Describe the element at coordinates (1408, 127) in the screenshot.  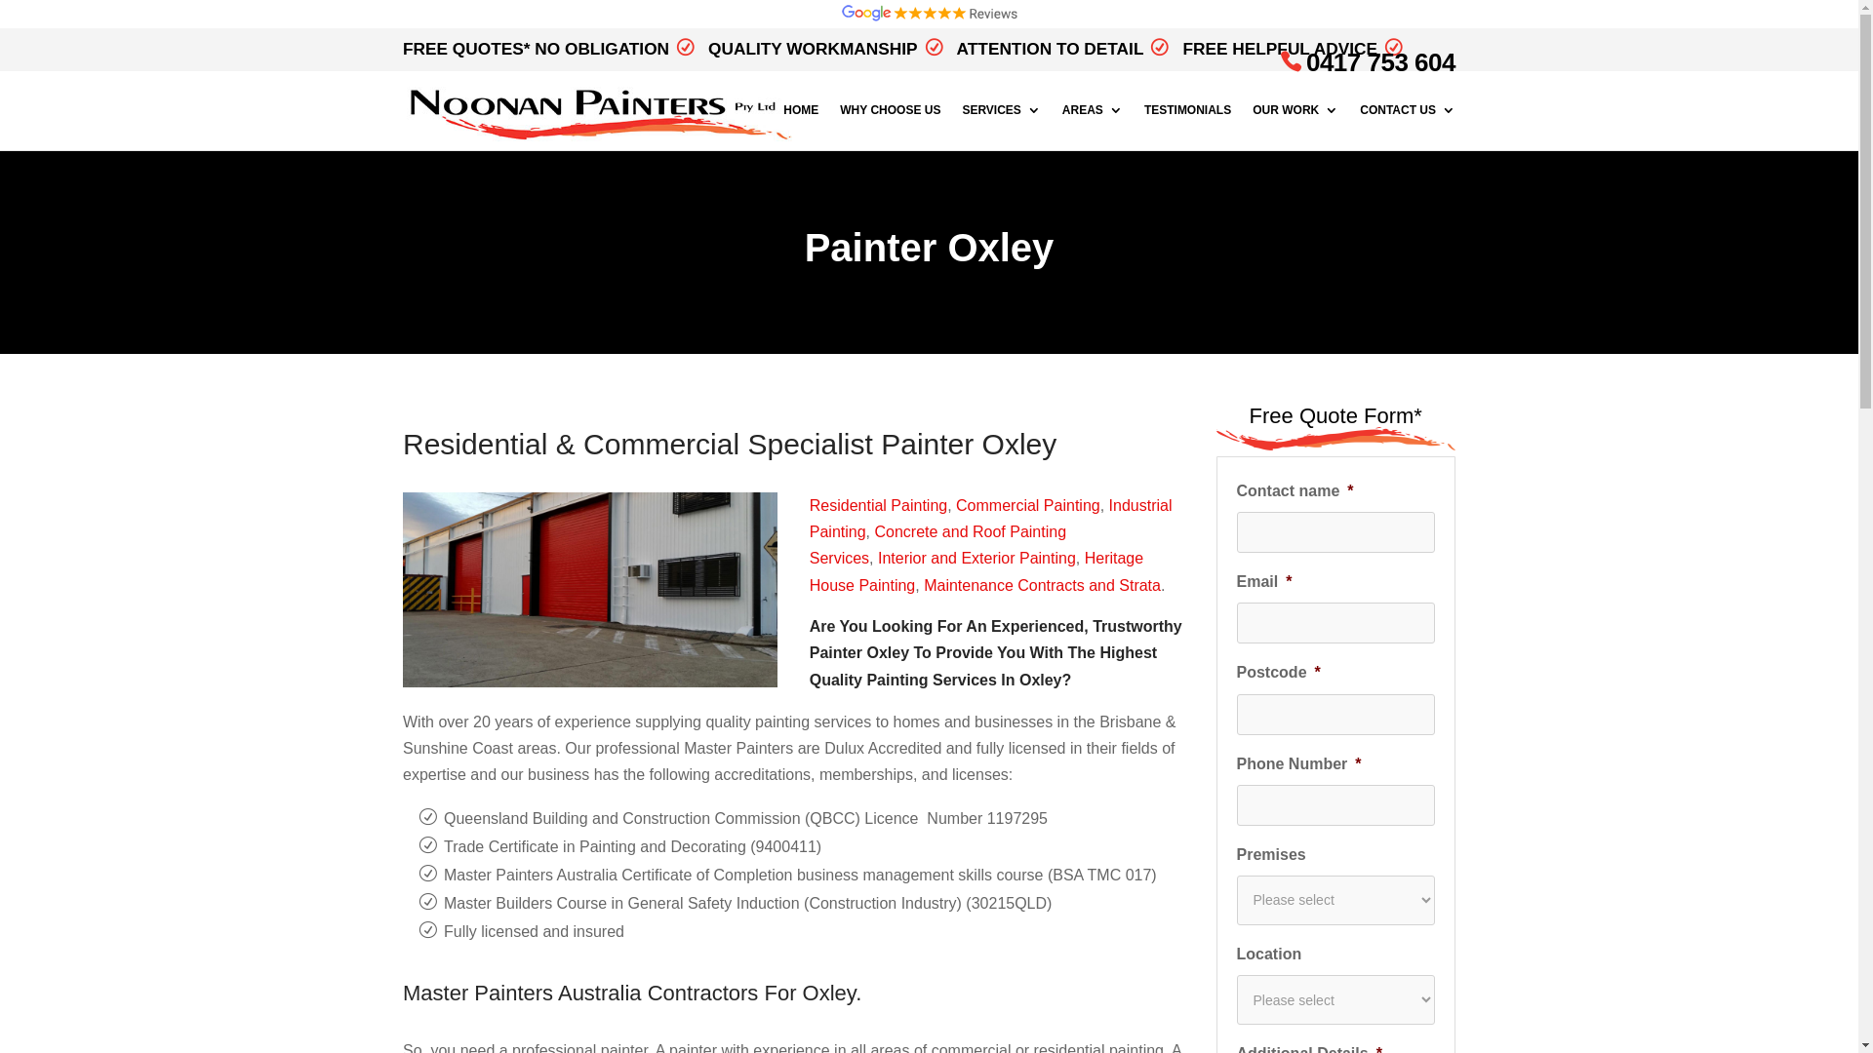
I see `CONTACT US` at that location.